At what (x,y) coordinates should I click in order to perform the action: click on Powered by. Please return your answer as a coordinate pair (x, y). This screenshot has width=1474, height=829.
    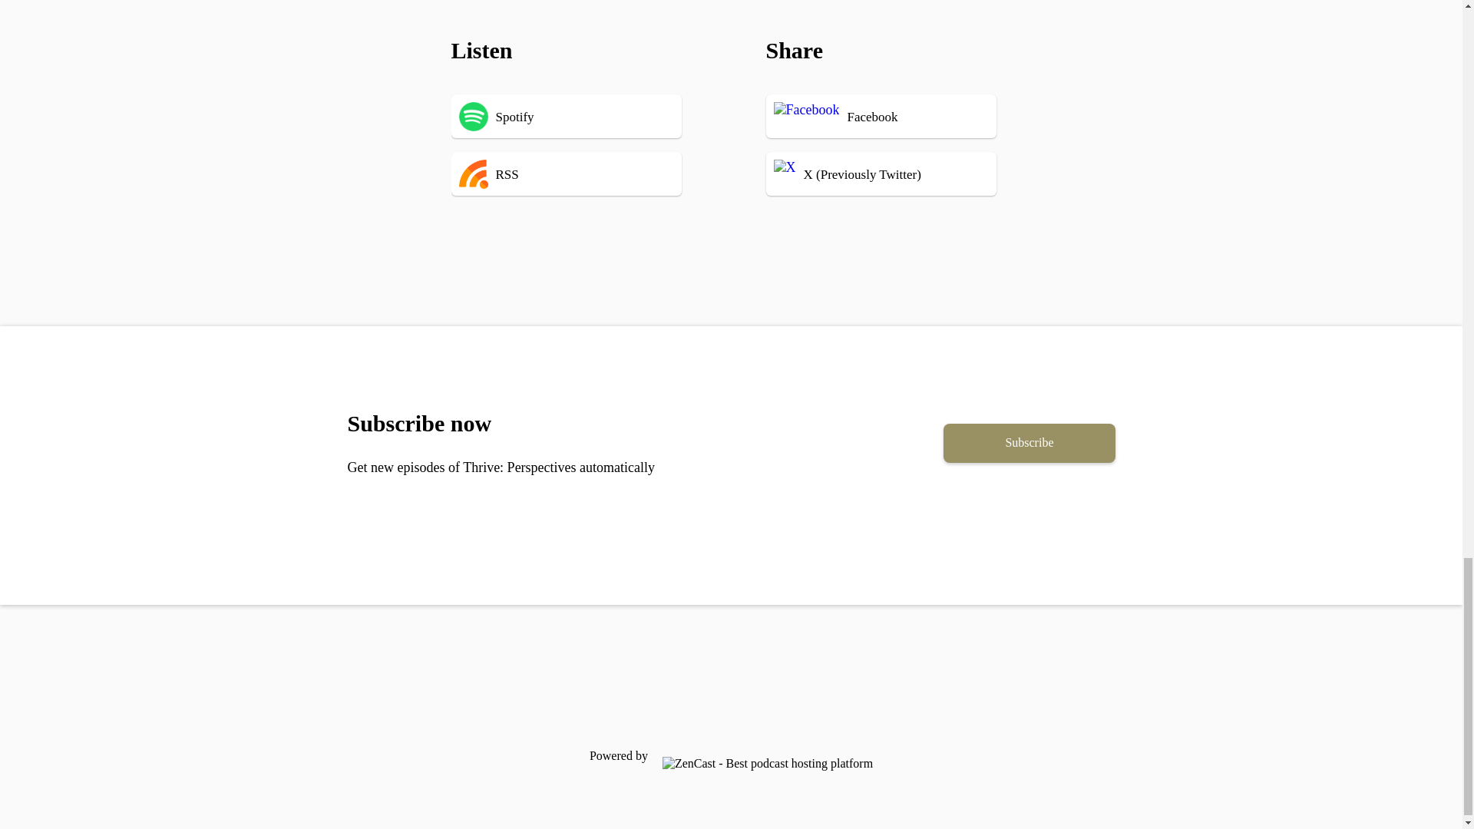
    Looking at the image, I should click on (730, 755).